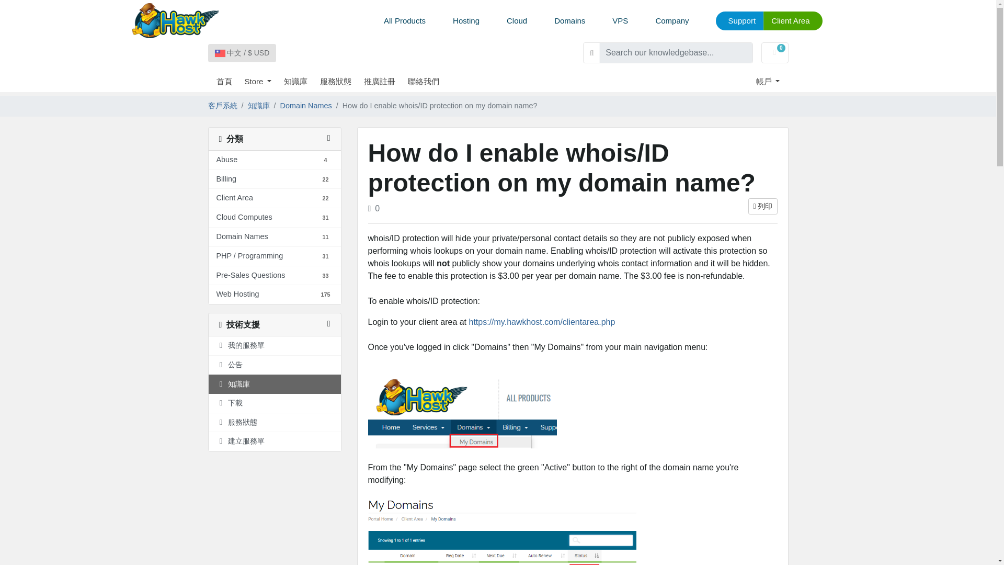  I want to click on Domain Names, so click(242, 236).